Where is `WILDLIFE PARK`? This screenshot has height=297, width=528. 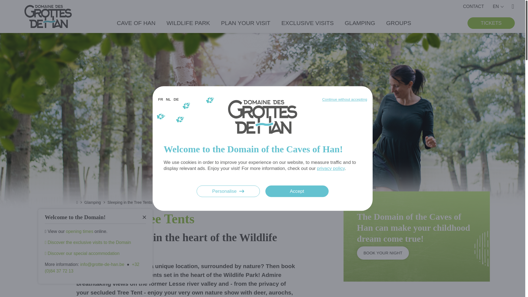
WILDLIFE PARK is located at coordinates (188, 23).